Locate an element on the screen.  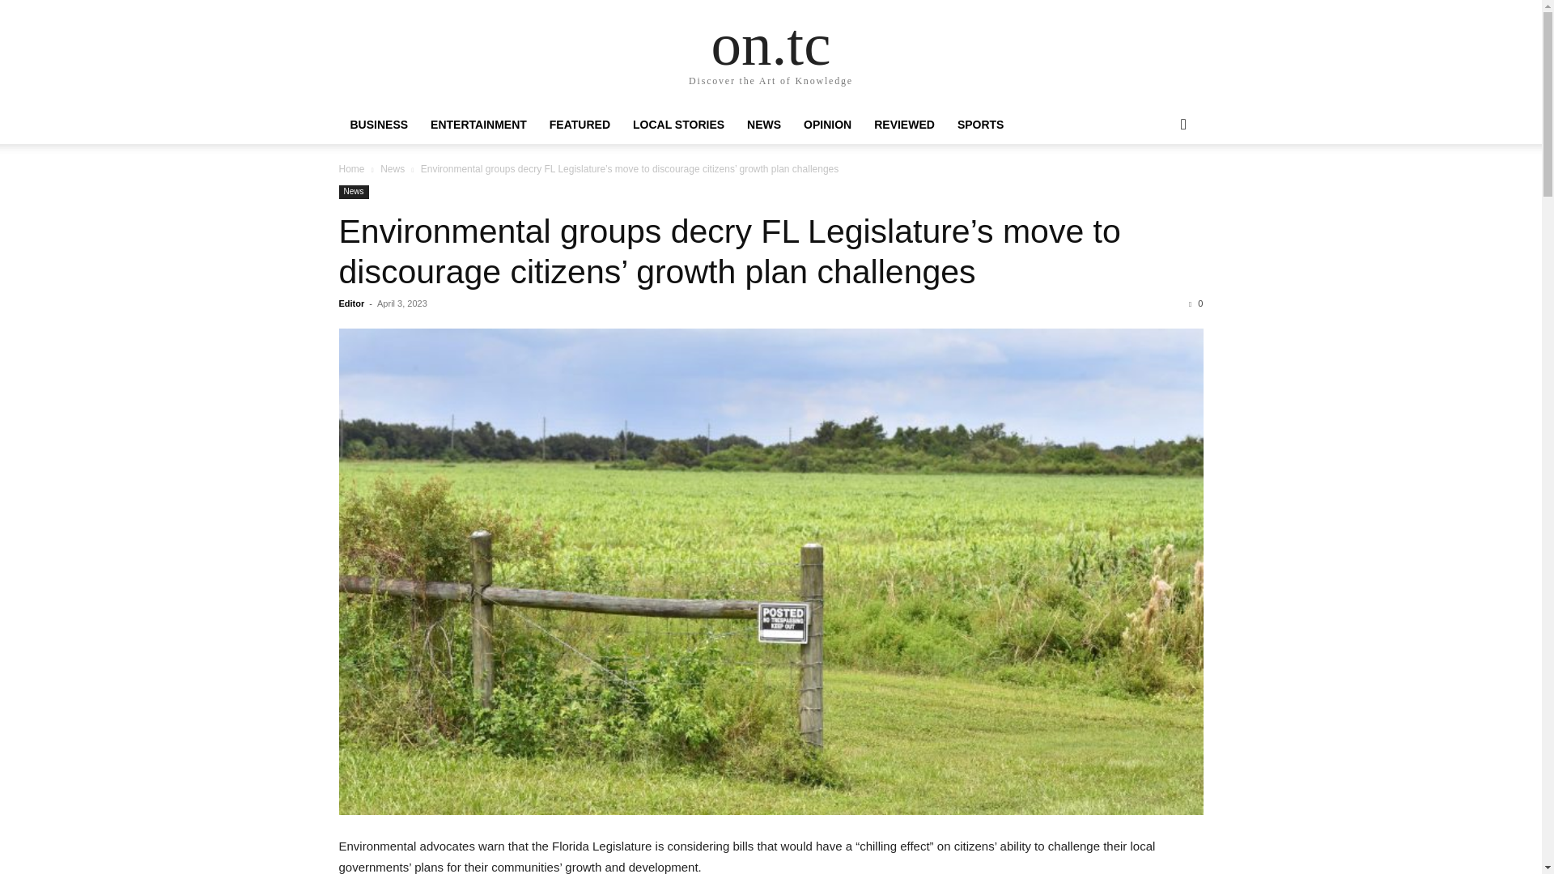
0 is located at coordinates (1195, 303).